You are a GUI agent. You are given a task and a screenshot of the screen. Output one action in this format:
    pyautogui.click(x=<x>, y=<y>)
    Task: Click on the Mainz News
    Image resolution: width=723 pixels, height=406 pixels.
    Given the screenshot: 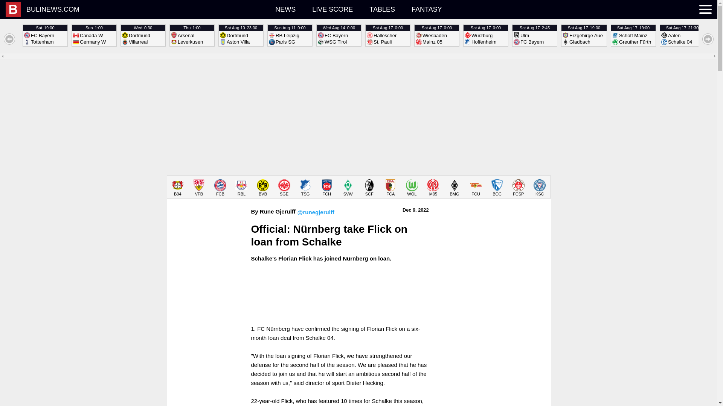 What is the action you would take?
    pyautogui.click(x=45, y=35)
    